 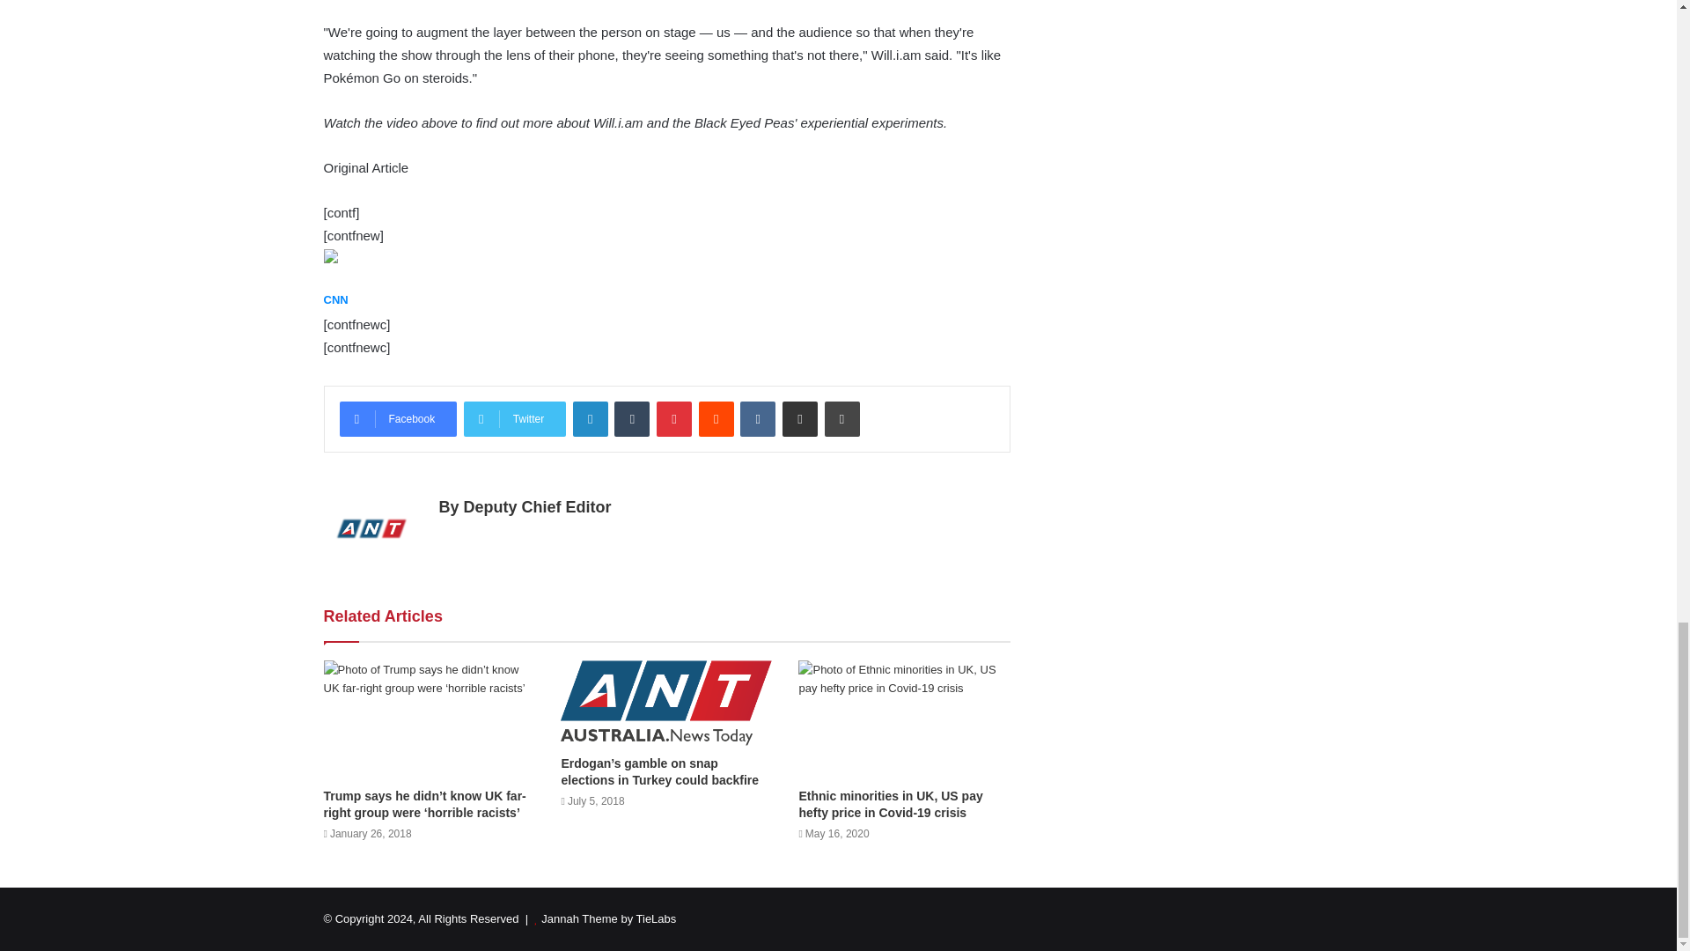 What do you see at coordinates (398, 418) in the screenshot?
I see `Facebook` at bounding box center [398, 418].